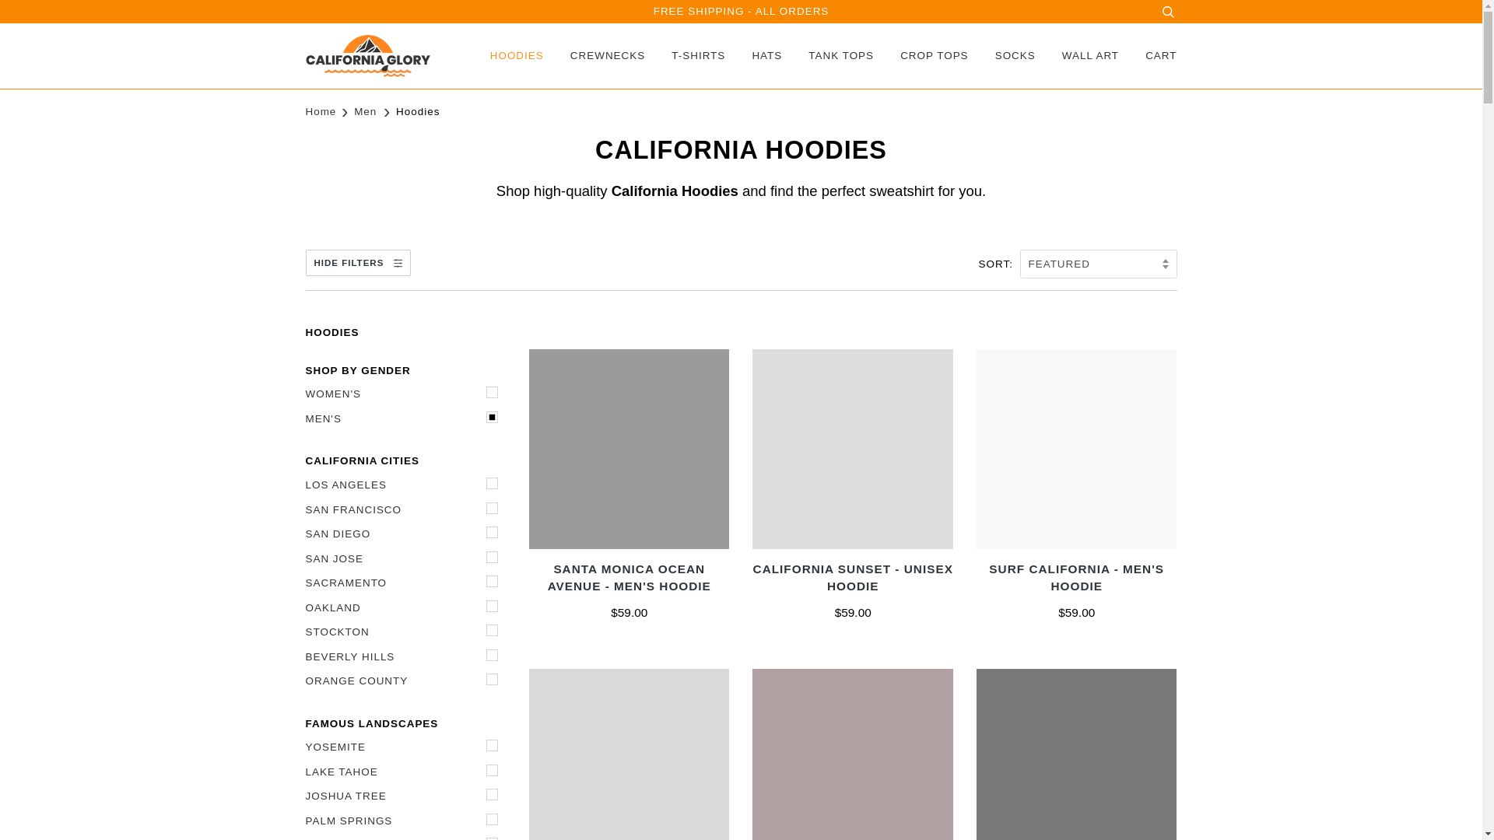 Image resolution: width=1494 pixels, height=840 pixels. I want to click on SACRAMENTO, so click(405, 583).